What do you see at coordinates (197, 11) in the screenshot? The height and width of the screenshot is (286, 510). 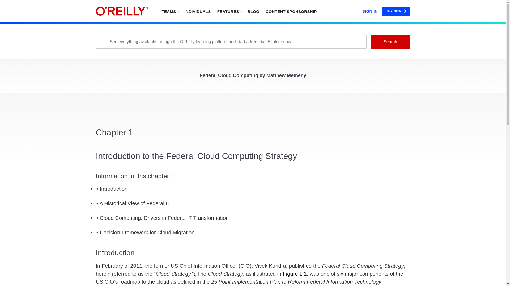 I see `INDIVIDUALS` at bounding box center [197, 11].